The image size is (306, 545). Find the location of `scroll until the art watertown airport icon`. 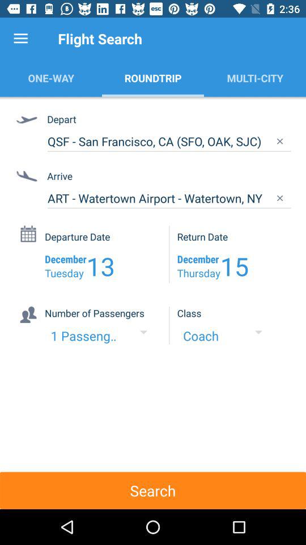

scroll until the art watertown airport icon is located at coordinates (169, 198).